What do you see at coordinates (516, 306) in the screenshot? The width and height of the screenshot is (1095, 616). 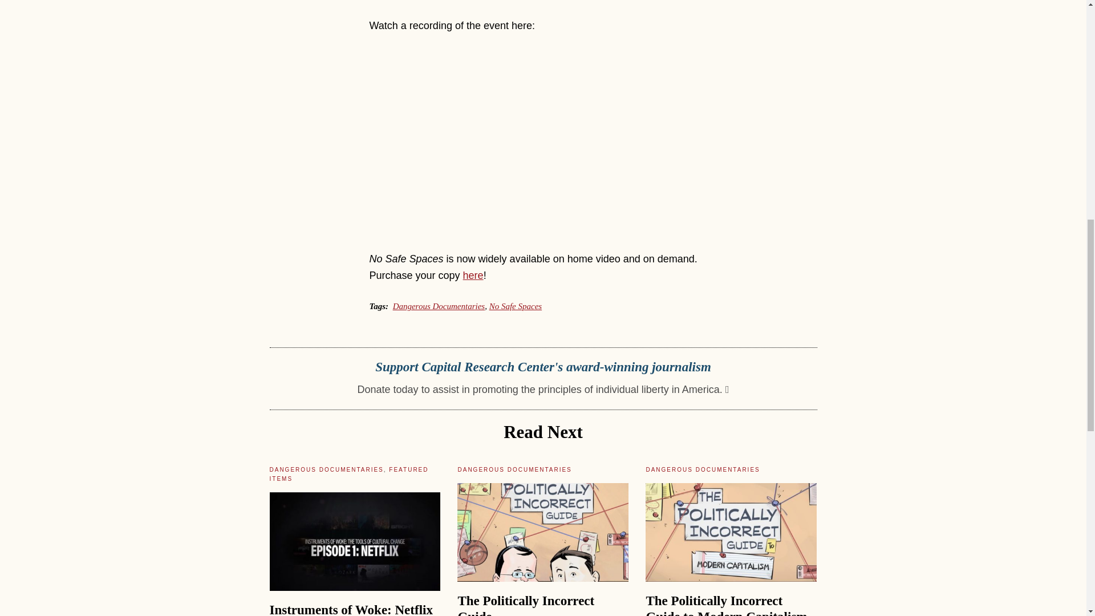 I see `No Safe Spaces` at bounding box center [516, 306].